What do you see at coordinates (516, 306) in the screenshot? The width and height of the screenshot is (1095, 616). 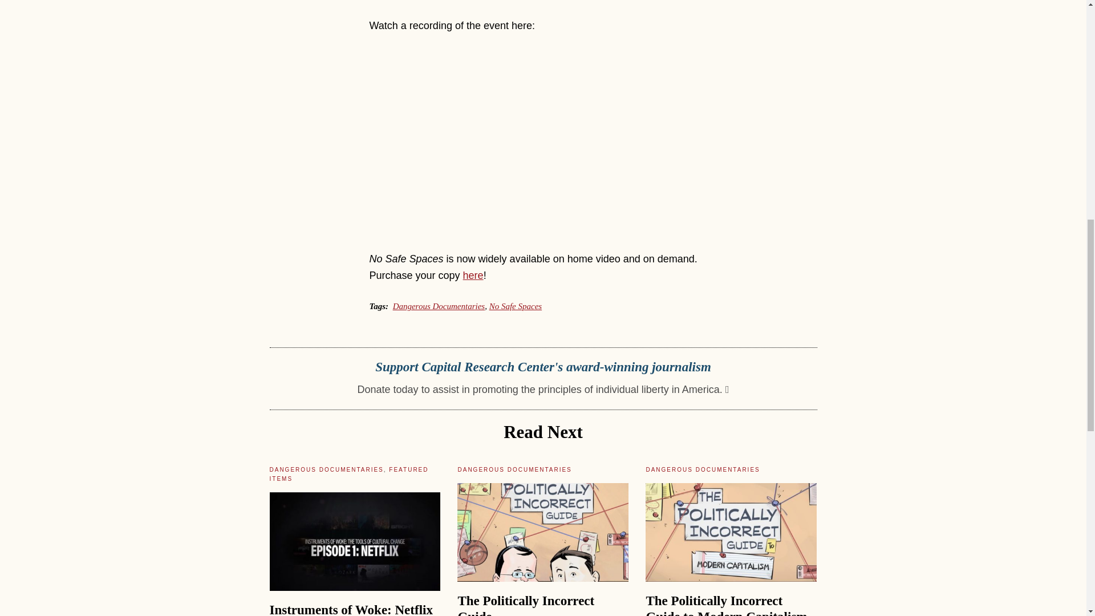 I see `No Safe Spaces` at bounding box center [516, 306].